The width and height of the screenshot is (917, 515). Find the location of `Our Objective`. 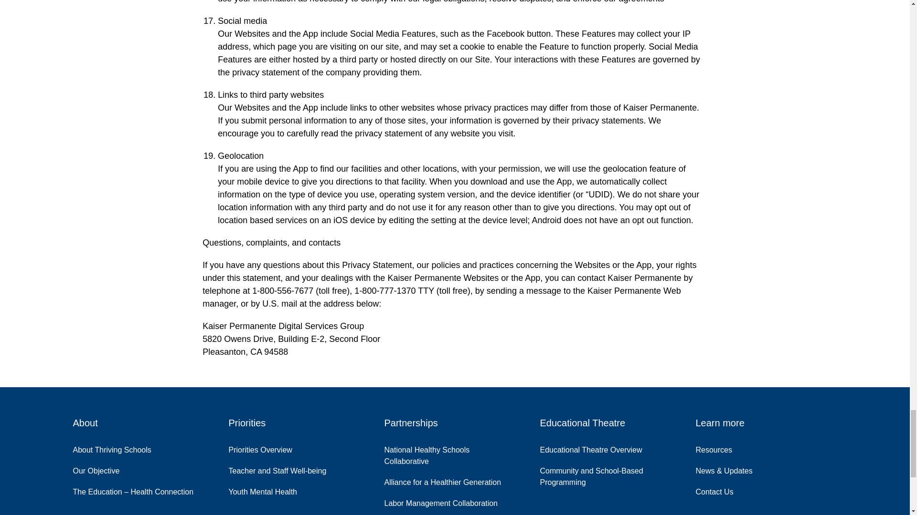

Our Objective is located at coordinates (103, 469).